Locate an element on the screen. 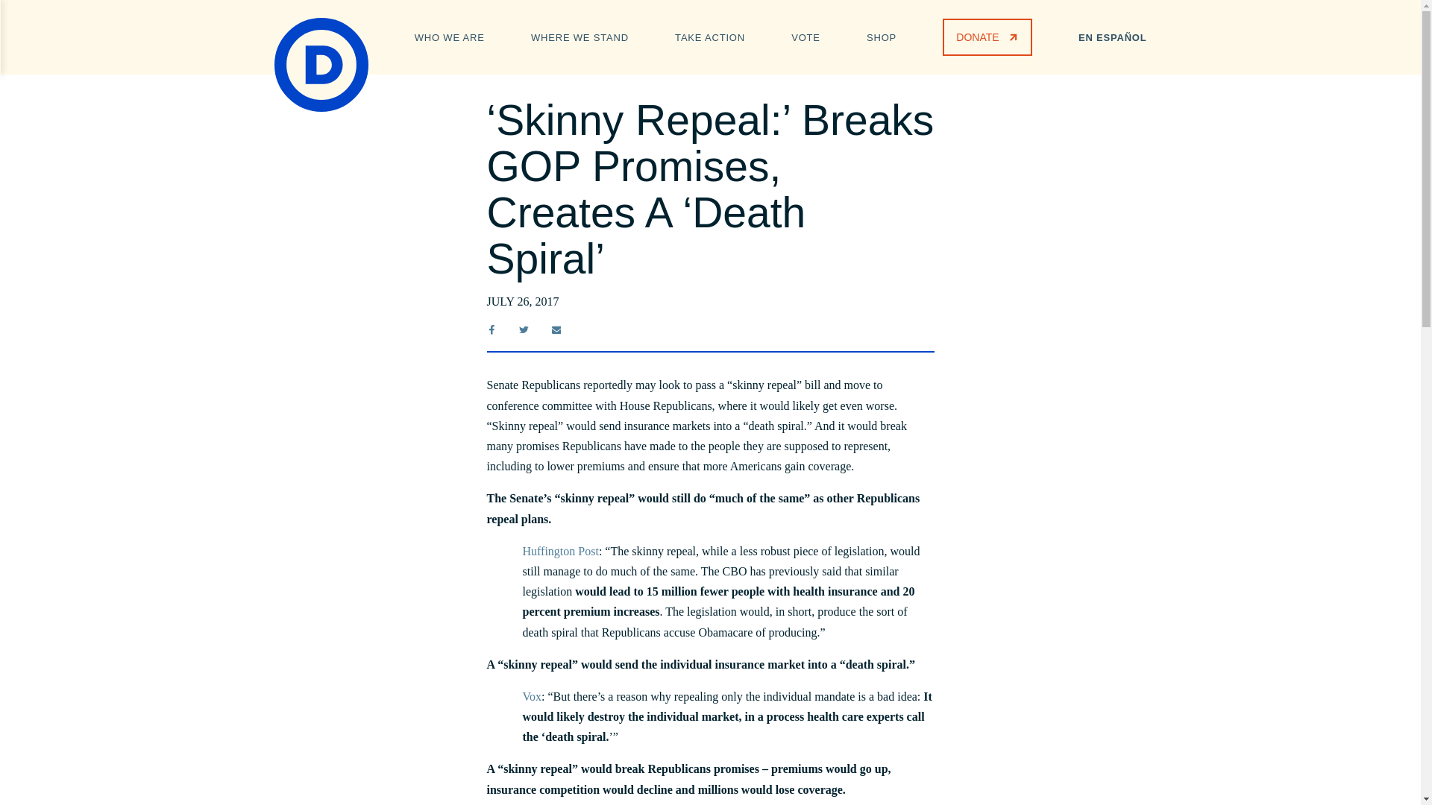 The image size is (1432, 805). VOTE is located at coordinates (805, 36).